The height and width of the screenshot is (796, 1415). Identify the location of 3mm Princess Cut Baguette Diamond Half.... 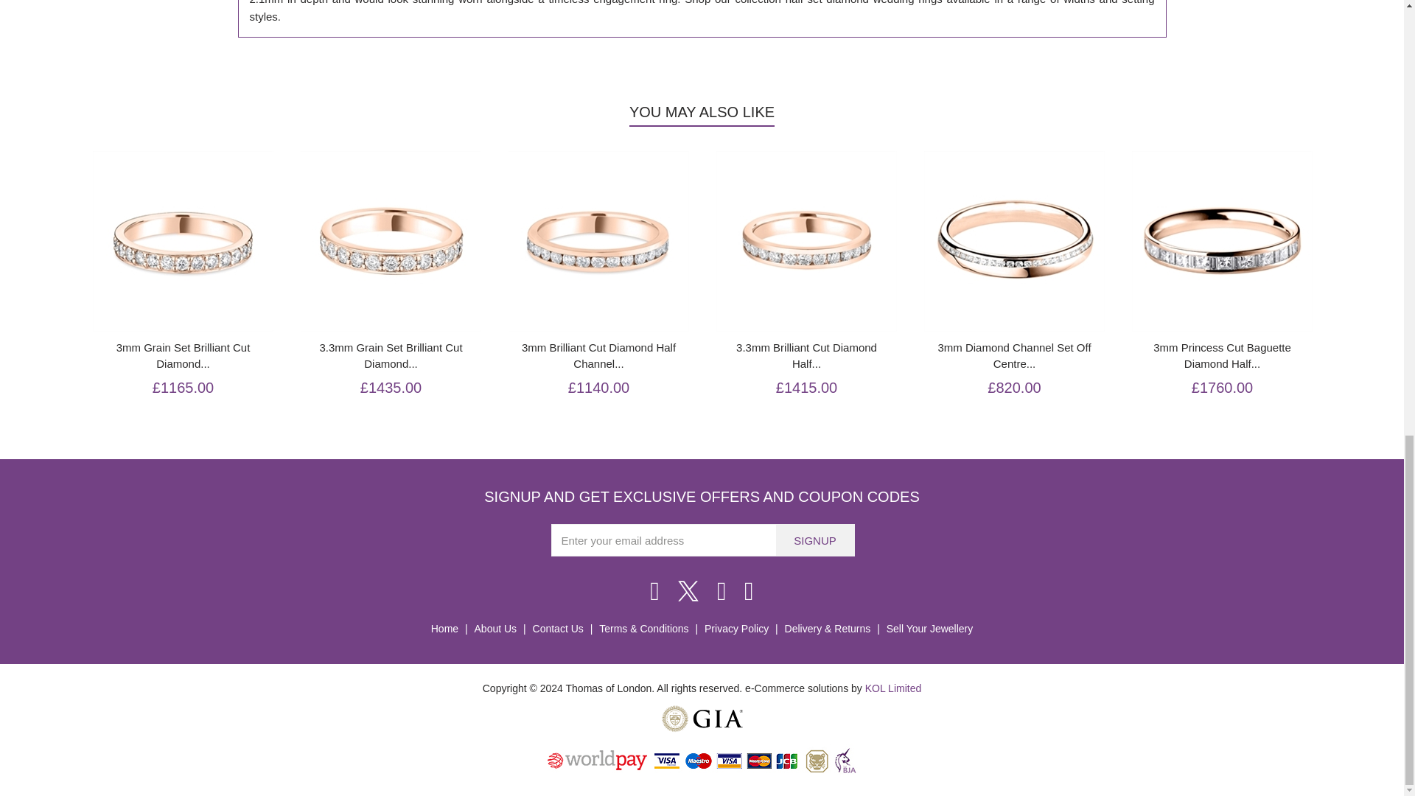
(1222, 356).